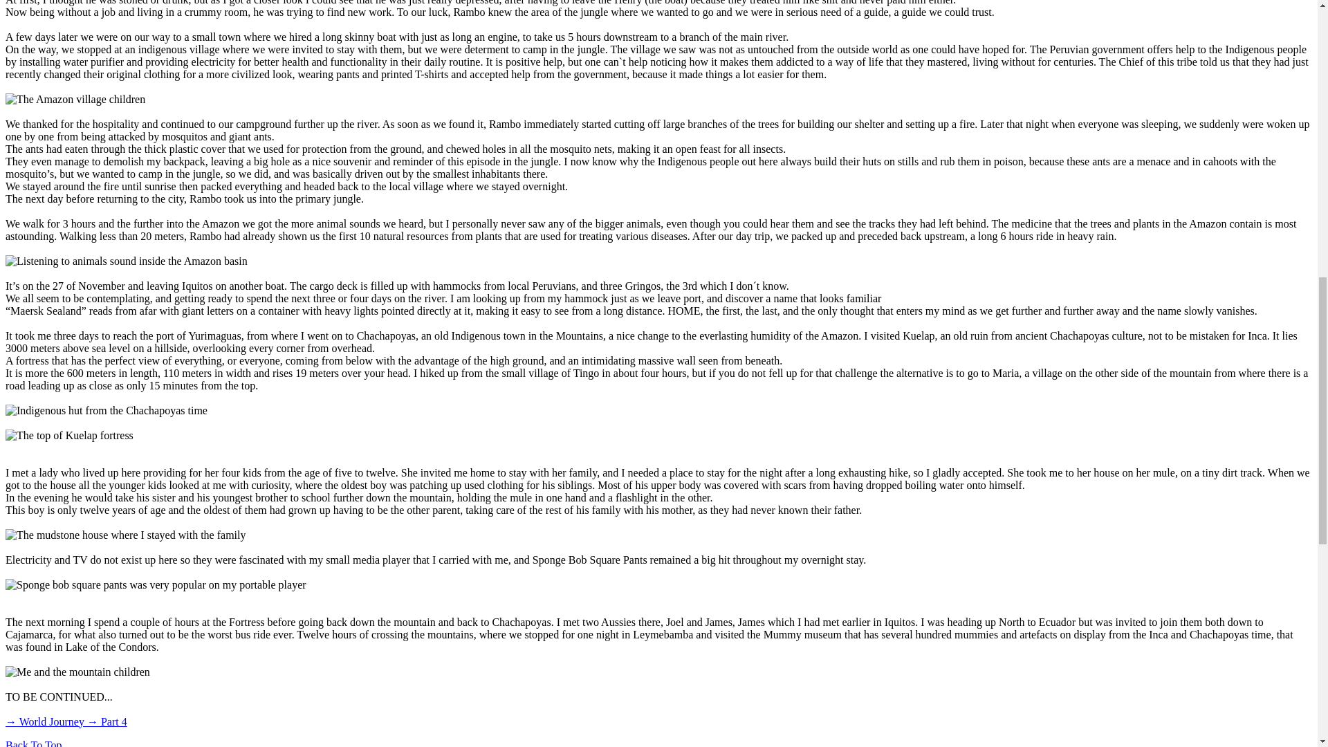 The height and width of the screenshot is (747, 1328). I want to click on Listening to animals sound inside the Amazon basin, so click(126, 261).